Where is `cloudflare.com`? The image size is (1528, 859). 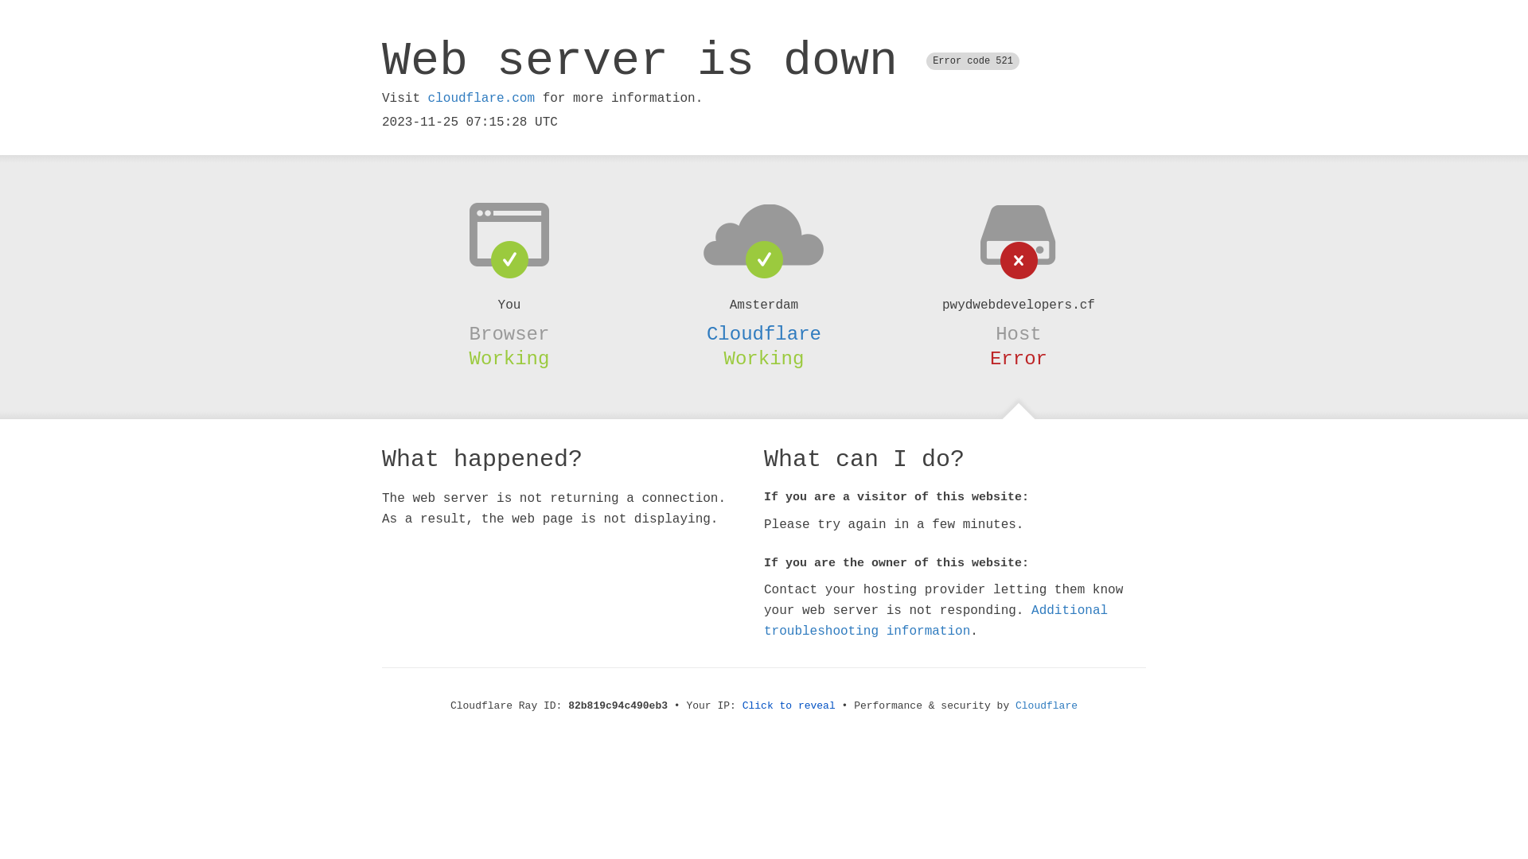
cloudflare.com is located at coordinates (481, 99).